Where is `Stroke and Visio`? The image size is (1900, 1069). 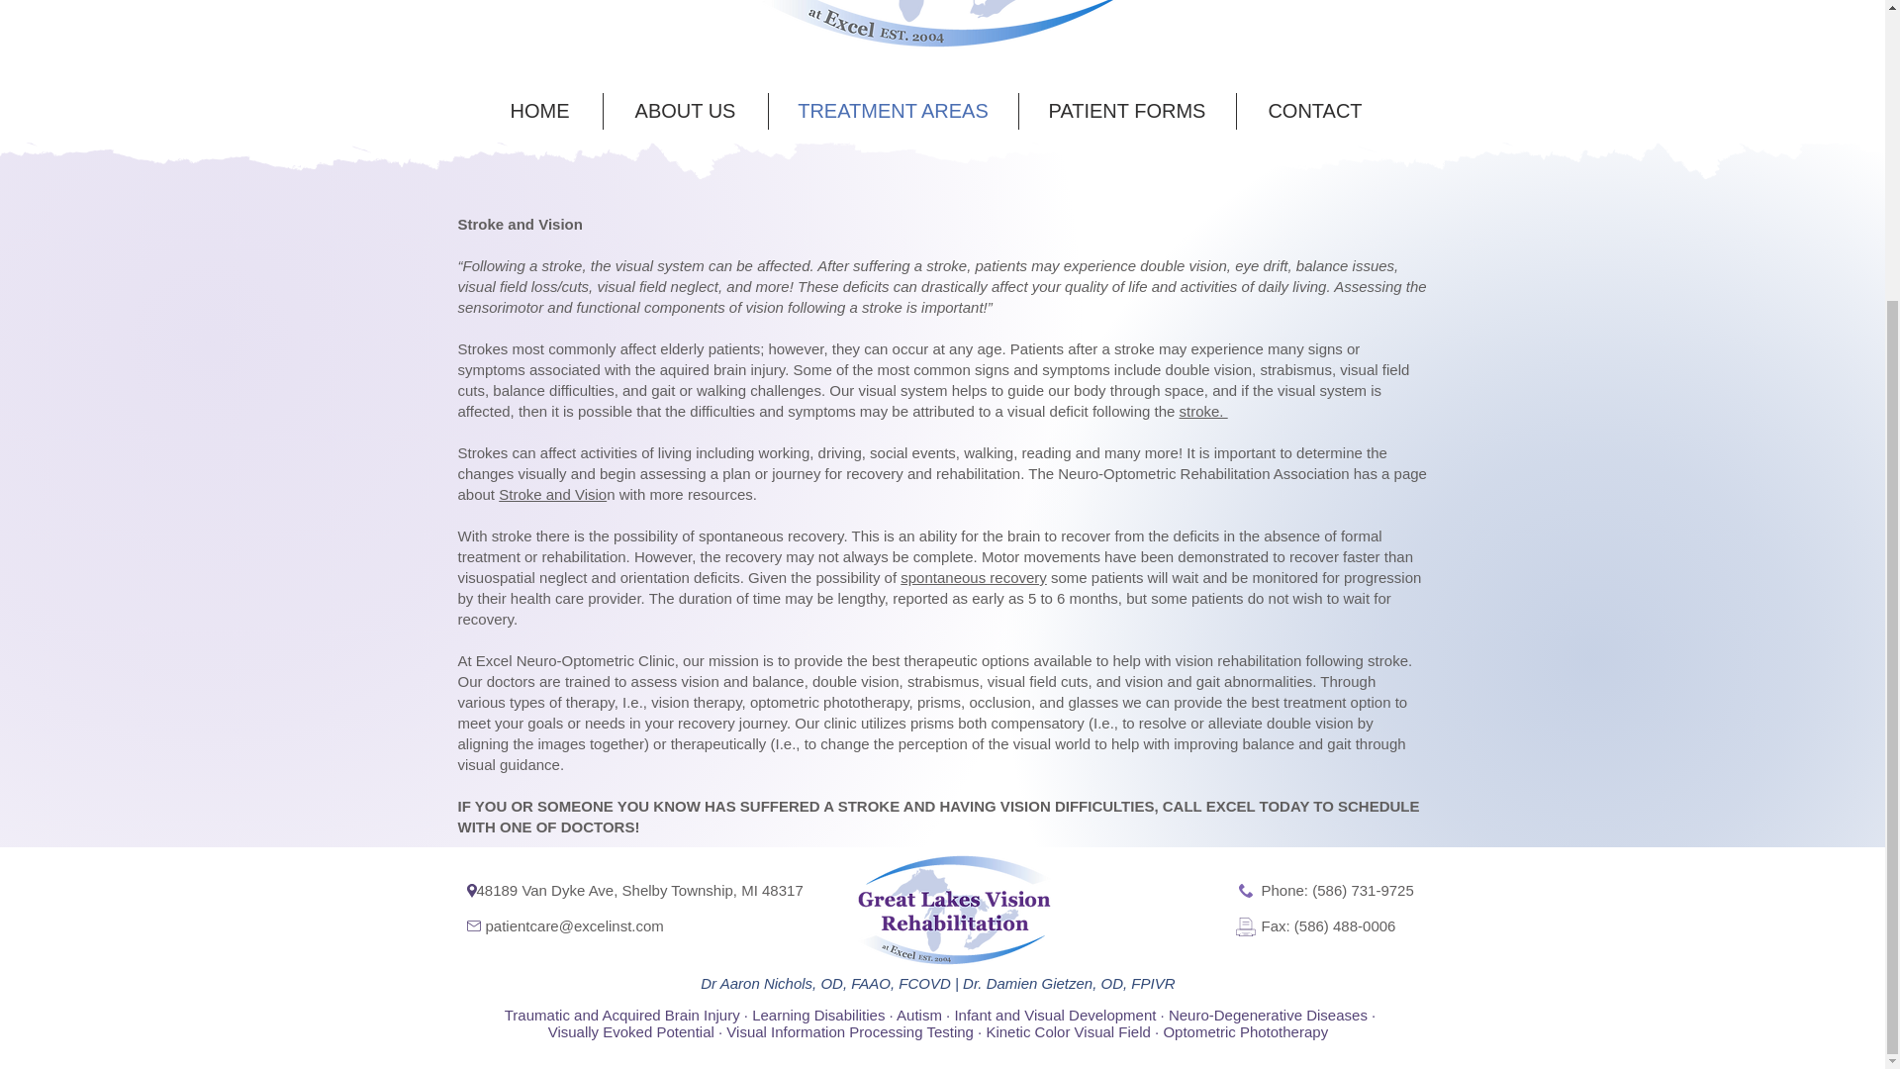 Stroke and Visio is located at coordinates (552, 494).